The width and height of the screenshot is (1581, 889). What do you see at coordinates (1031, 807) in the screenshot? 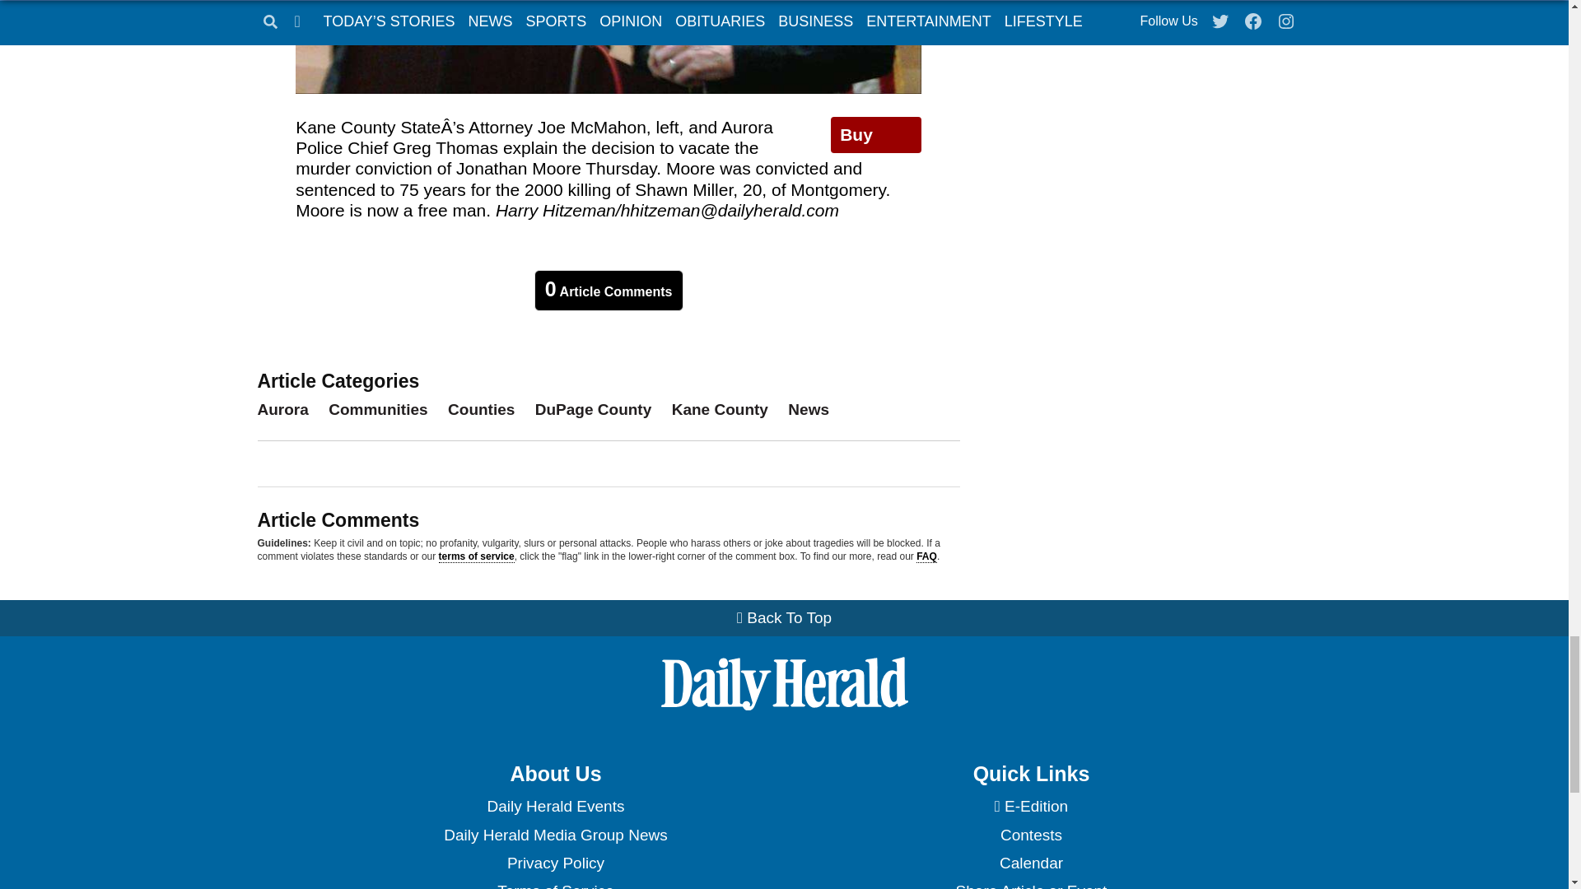
I see `Daily Herald Digital Newspaper` at bounding box center [1031, 807].